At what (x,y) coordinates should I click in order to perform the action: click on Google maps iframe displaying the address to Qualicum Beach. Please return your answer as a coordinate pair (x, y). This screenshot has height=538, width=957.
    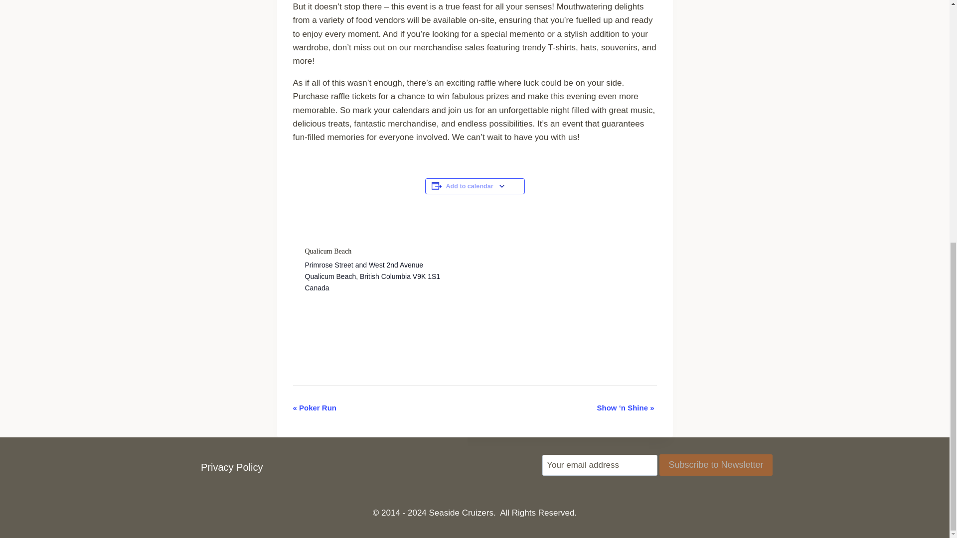
    Looking at the image, I should click on (558, 309).